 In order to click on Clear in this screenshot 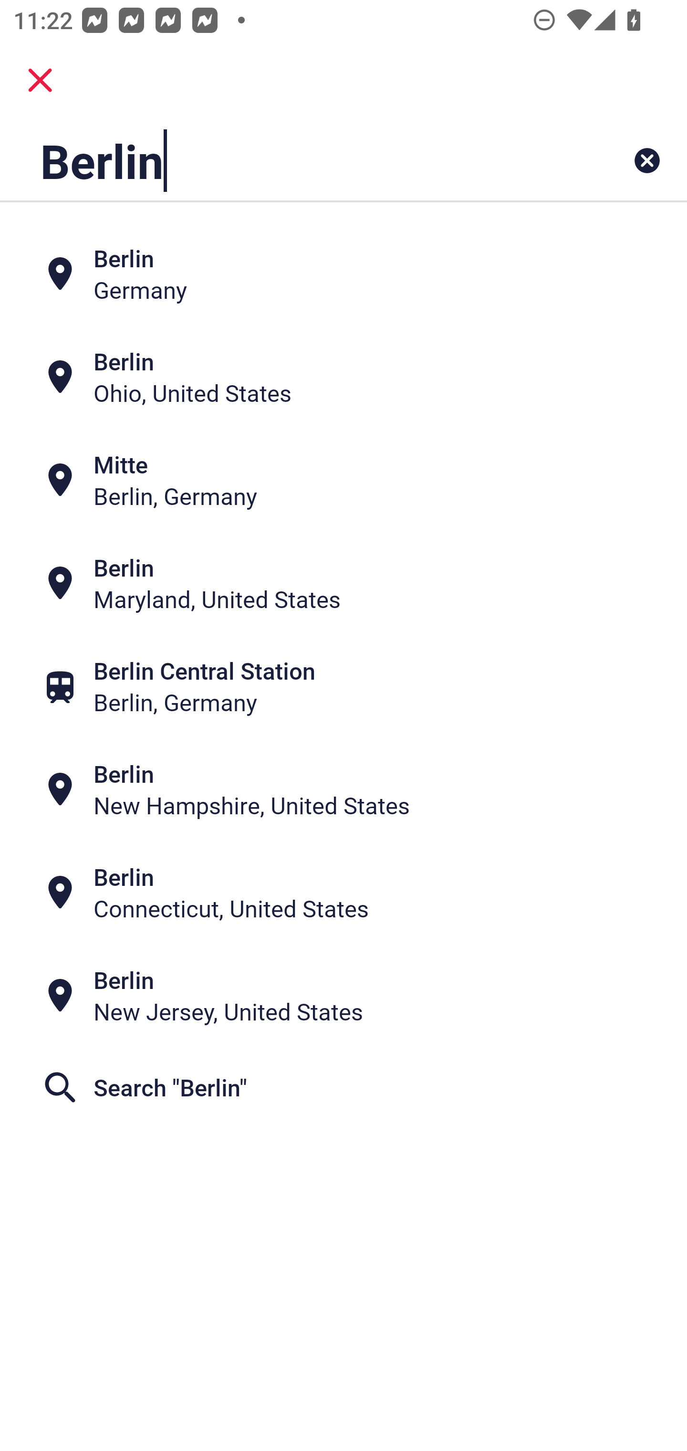, I will do `click(647, 160)`.